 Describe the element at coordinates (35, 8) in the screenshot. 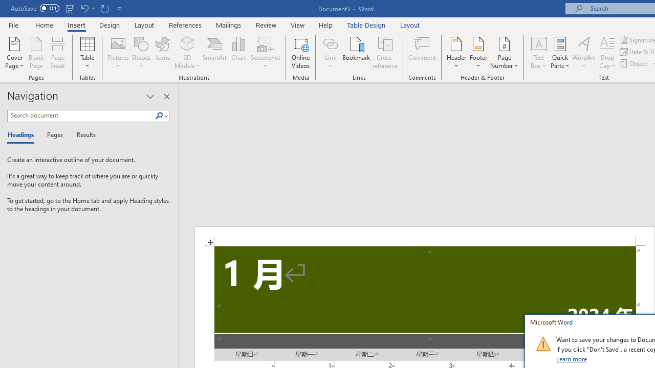

I see `AutoSave` at that location.